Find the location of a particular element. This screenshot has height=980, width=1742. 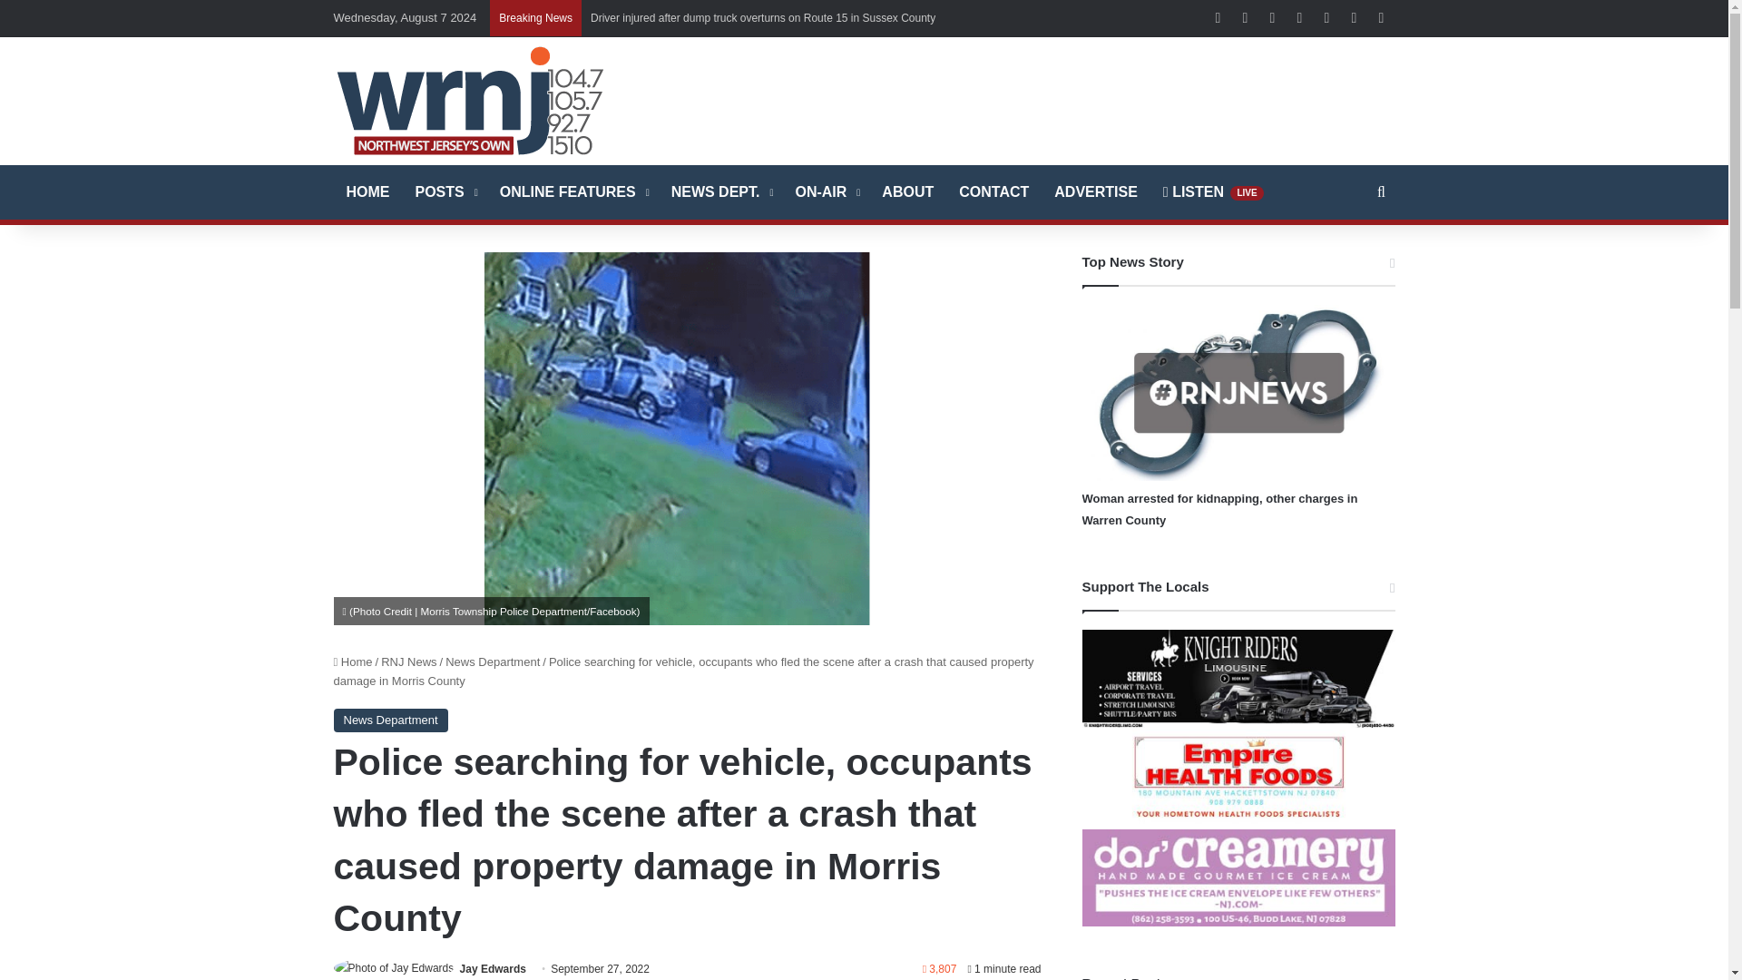

NEWS DEPT. is located at coordinates (720, 192).